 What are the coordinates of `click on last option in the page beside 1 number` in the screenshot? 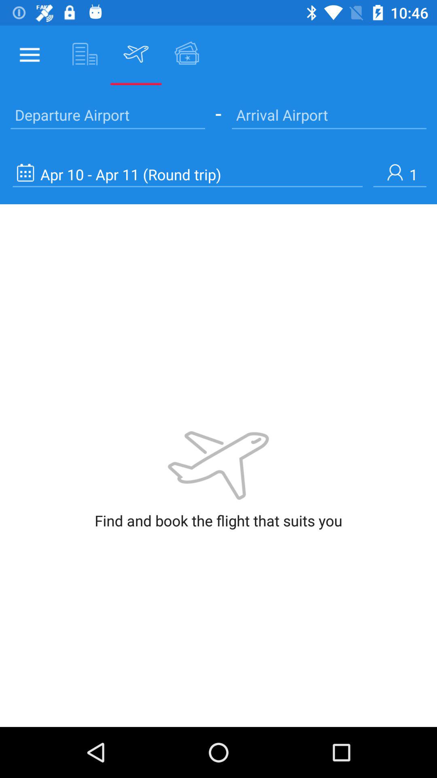 It's located at (188, 174).